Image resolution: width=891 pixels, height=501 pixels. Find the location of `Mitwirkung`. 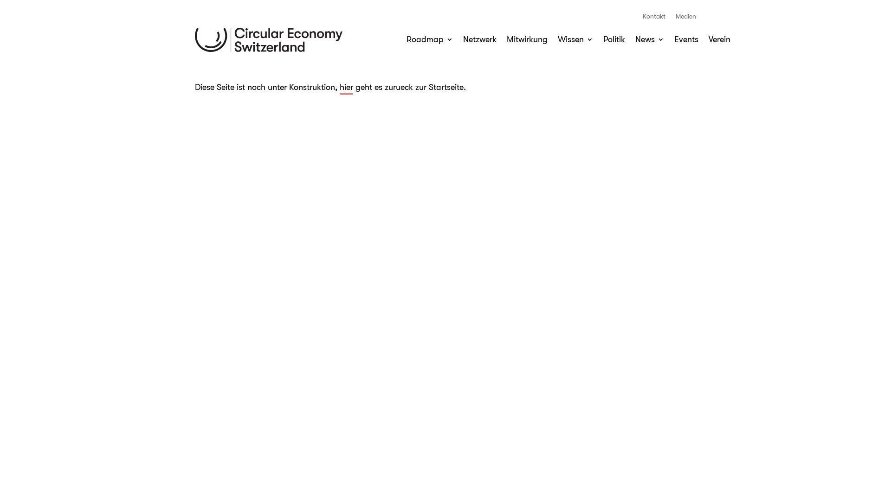

Mitwirkung is located at coordinates (527, 41).